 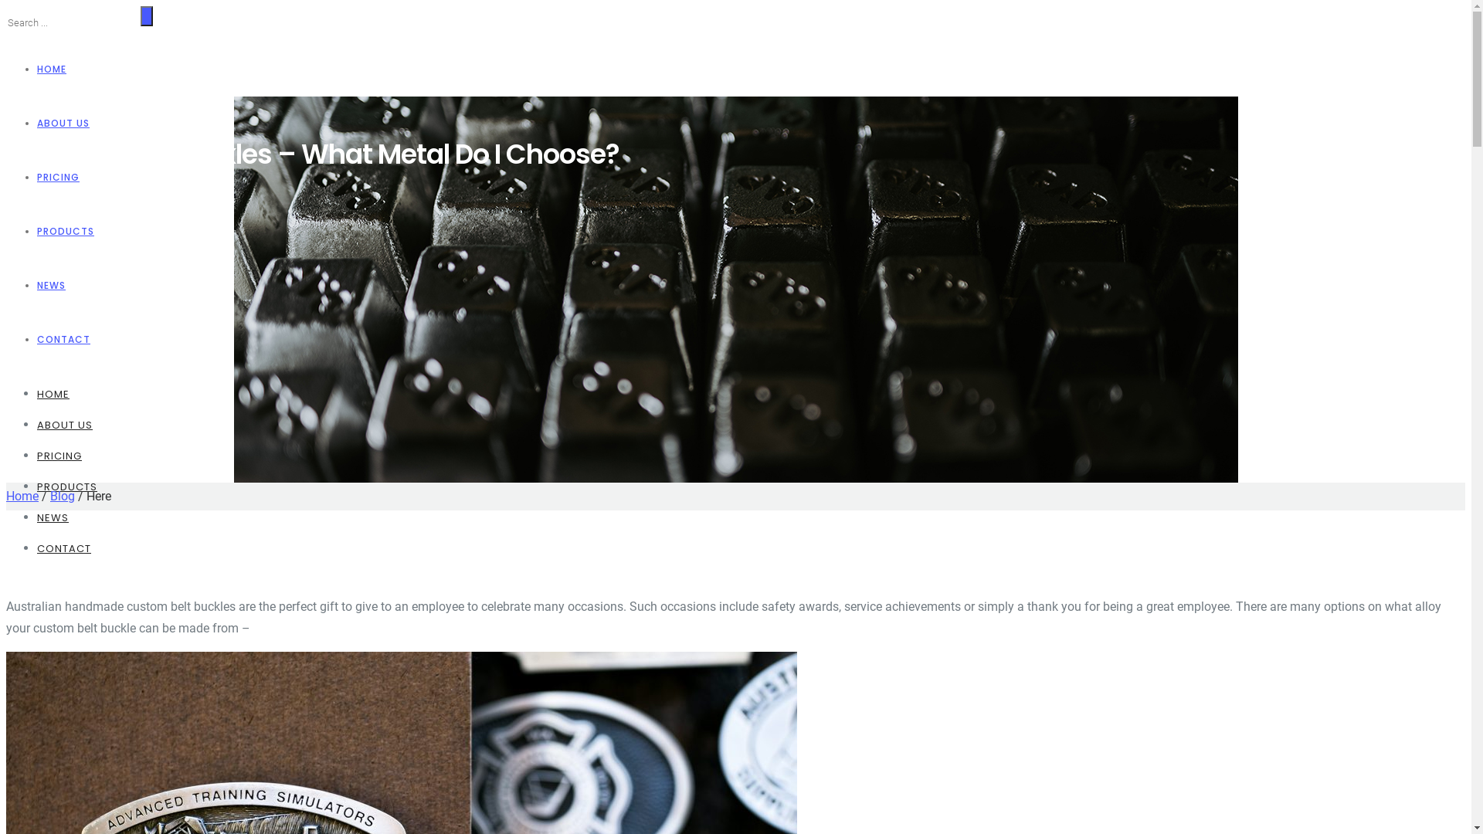 What do you see at coordinates (64, 548) in the screenshot?
I see `CONTACT` at bounding box center [64, 548].